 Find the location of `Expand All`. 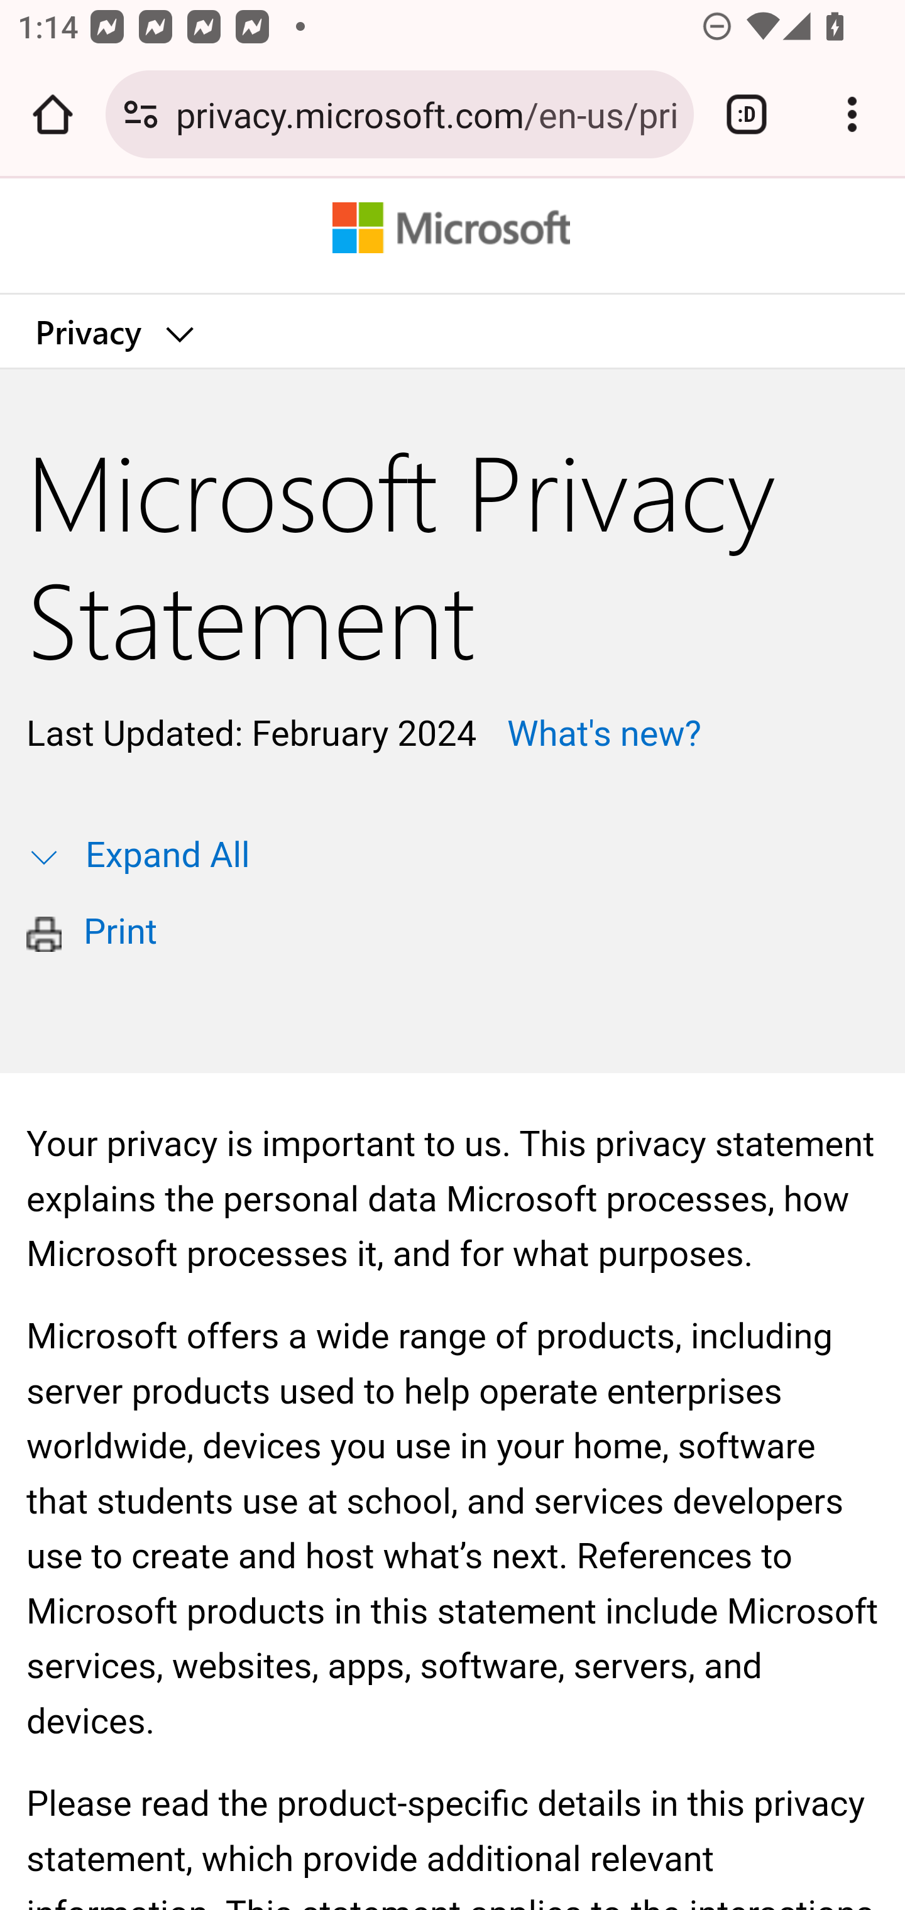

Expand All is located at coordinates (167, 856).